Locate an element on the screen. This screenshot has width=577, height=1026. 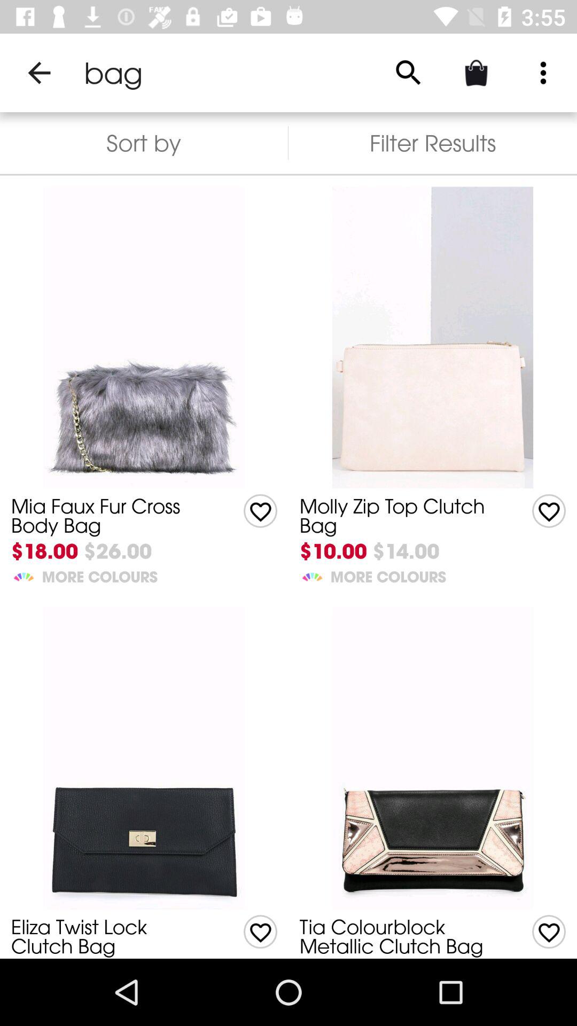
tap the item above the $18.00 icon is located at coordinates (400, 936).